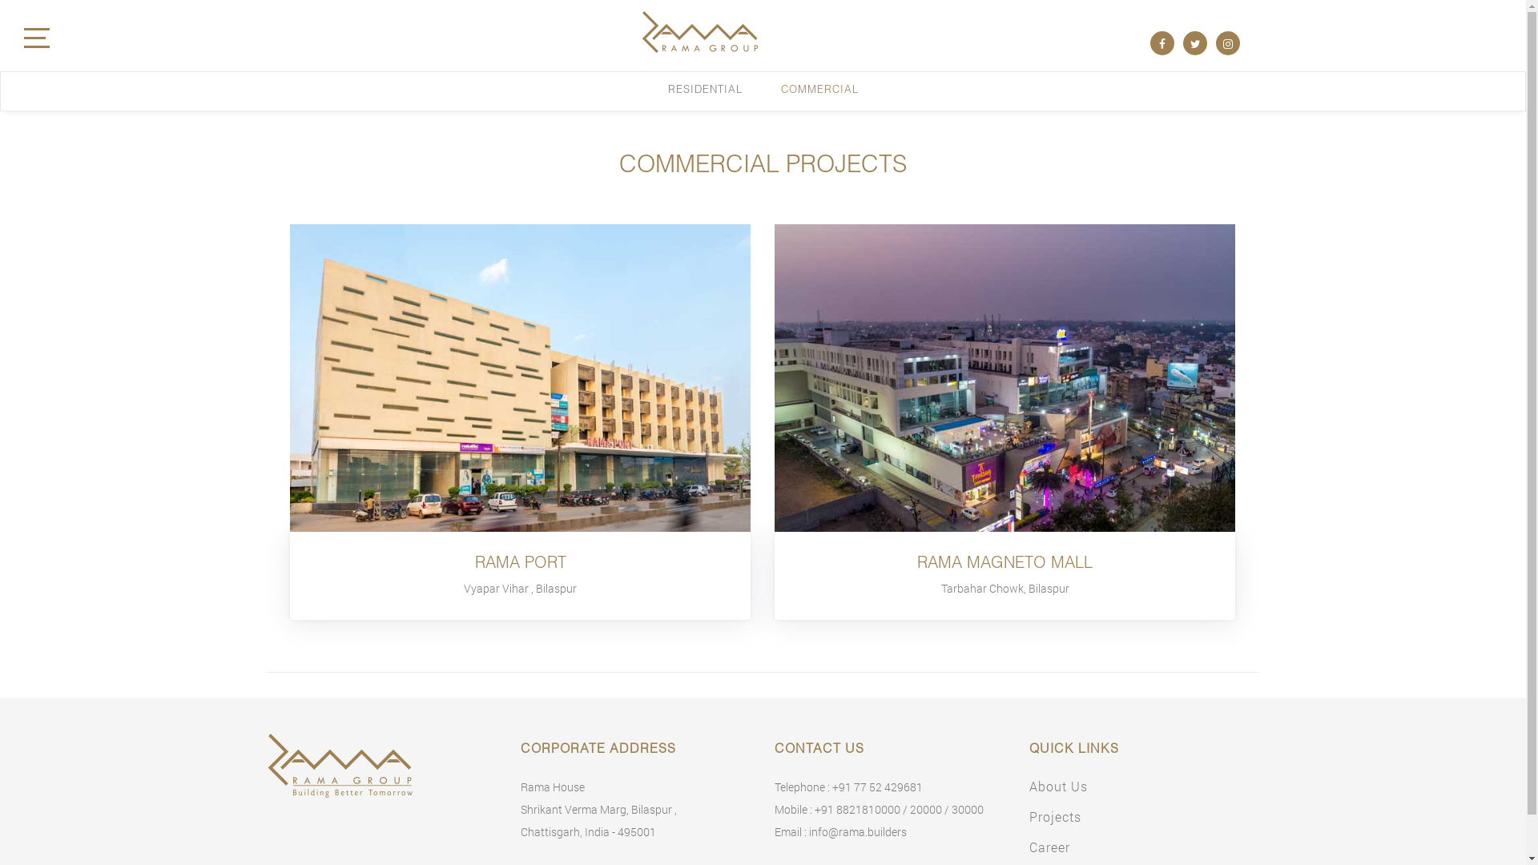 Image resolution: width=1538 pixels, height=865 pixels. What do you see at coordinates (1059, 787) in the screenshot?
I see `About Us` at bounding box center [1059, 787].